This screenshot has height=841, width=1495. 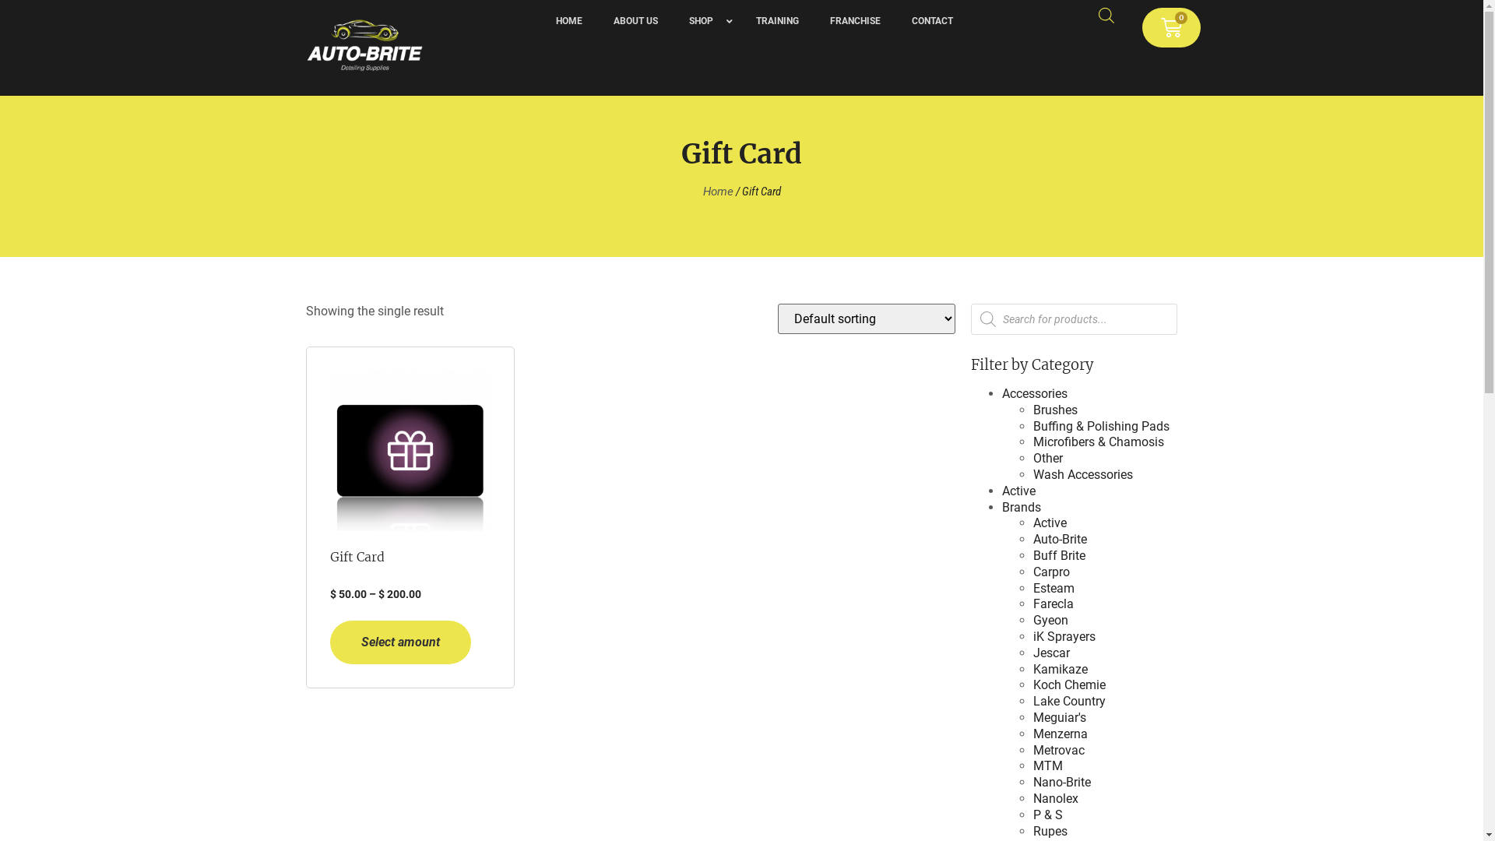 What do you see at coordinates (1050, 523) in the screenshot?
I see `Active` at bounding box center [1050, 523].